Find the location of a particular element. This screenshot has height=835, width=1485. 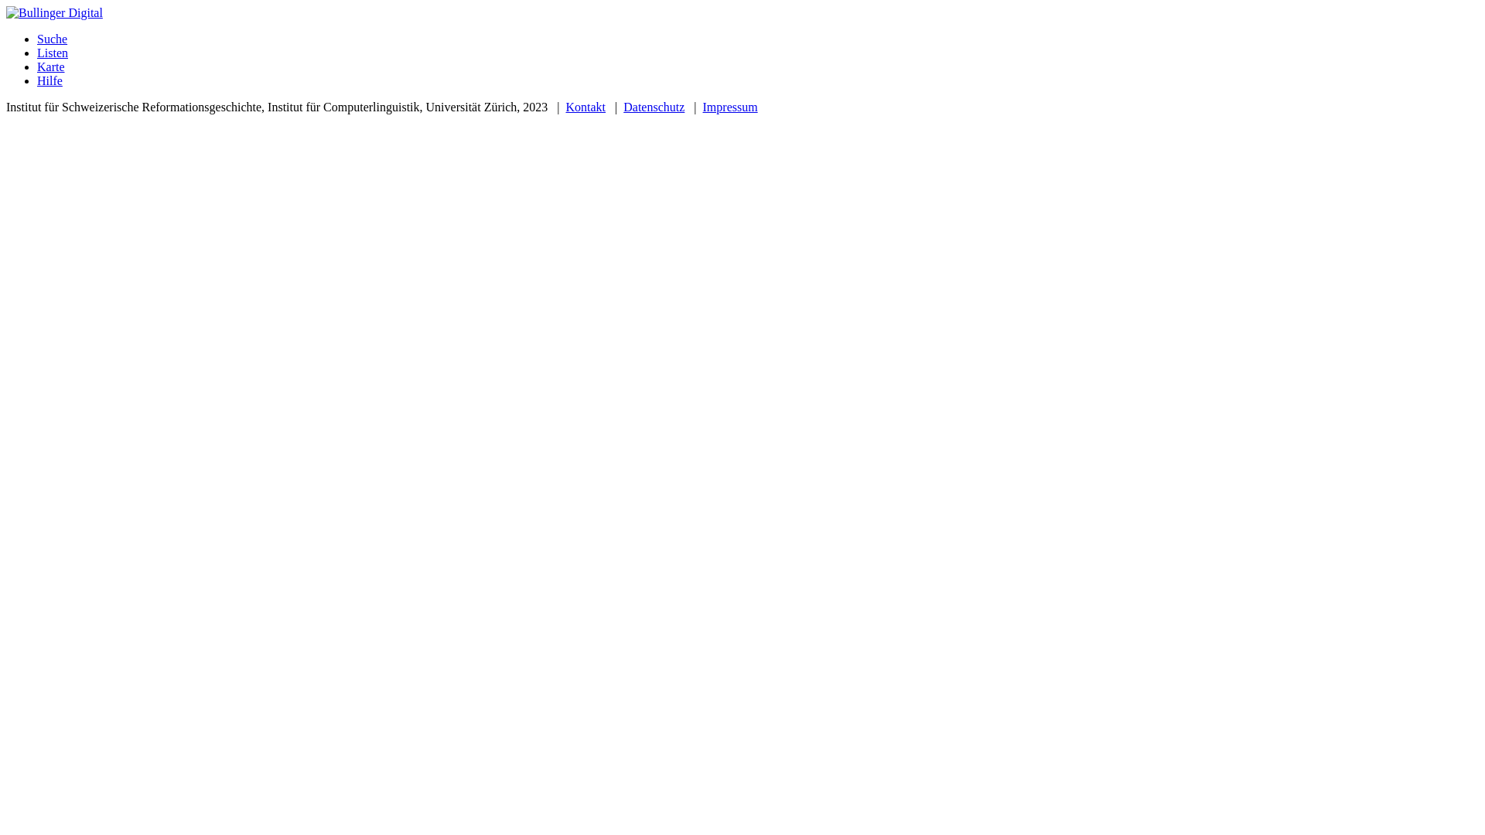

Datenschutz is located at coordinates (654, 107).